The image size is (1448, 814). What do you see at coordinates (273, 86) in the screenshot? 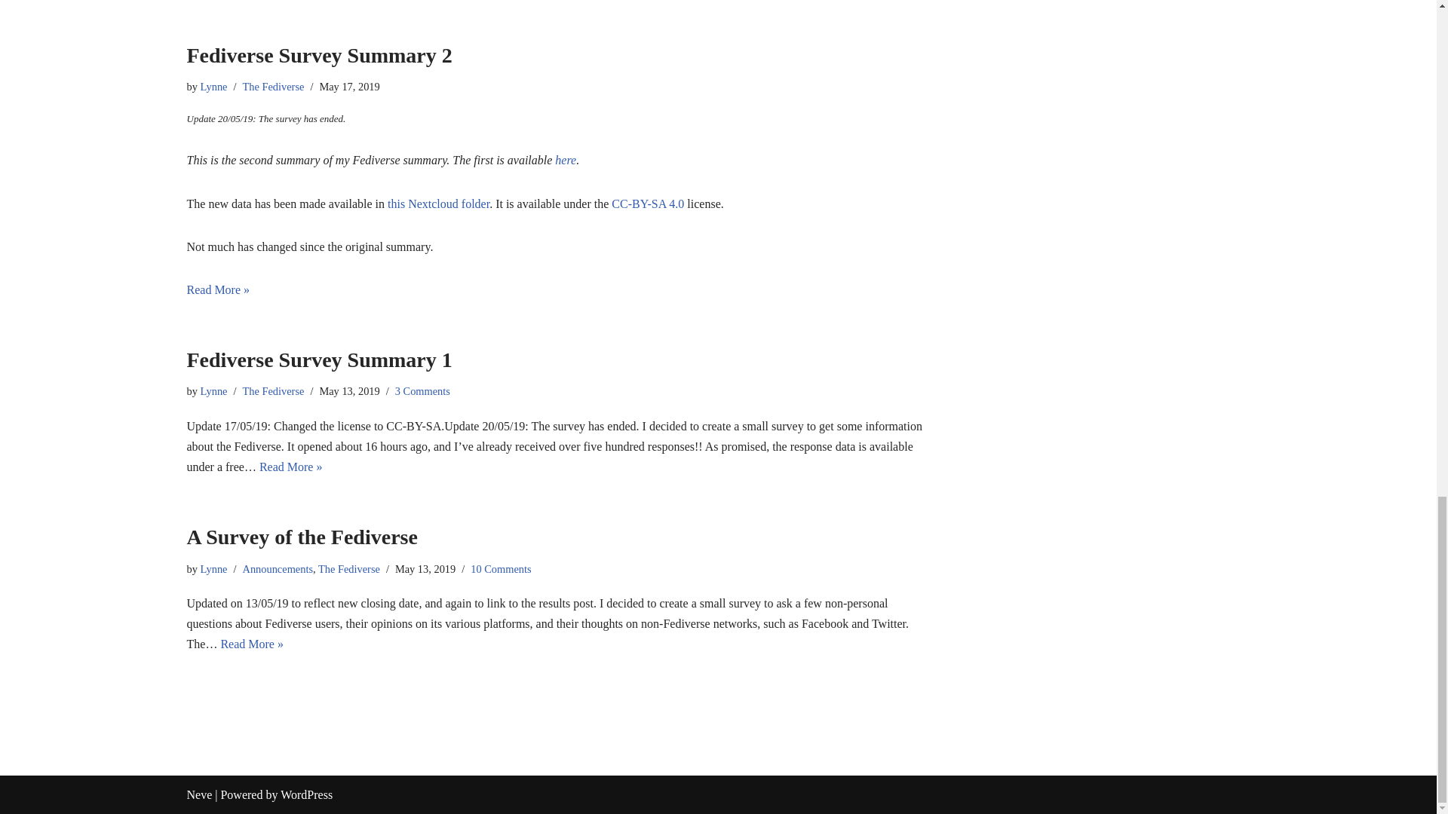
I see `The Fediverse` at bounding box center [273, 86].